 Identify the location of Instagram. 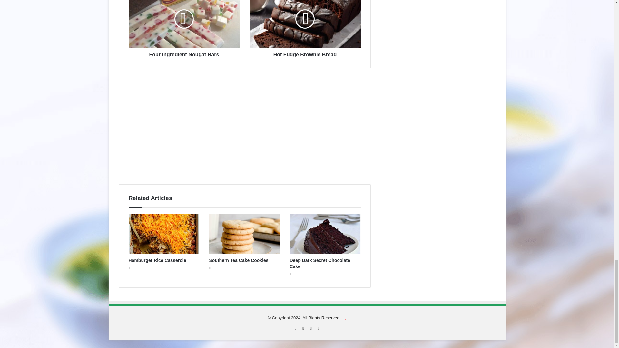
(319, 328).